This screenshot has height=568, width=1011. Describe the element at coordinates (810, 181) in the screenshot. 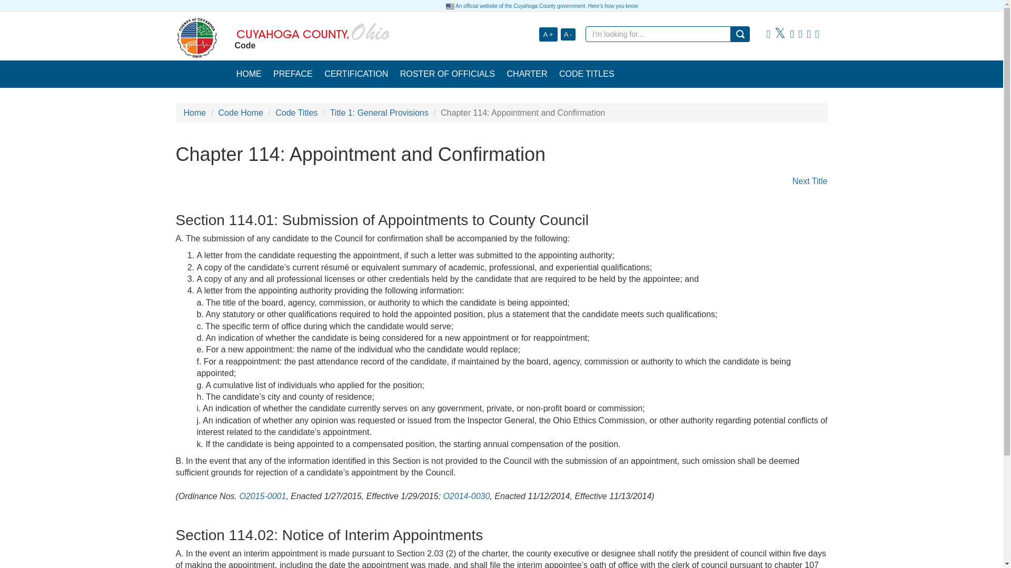

I see `Next Title` at that location.